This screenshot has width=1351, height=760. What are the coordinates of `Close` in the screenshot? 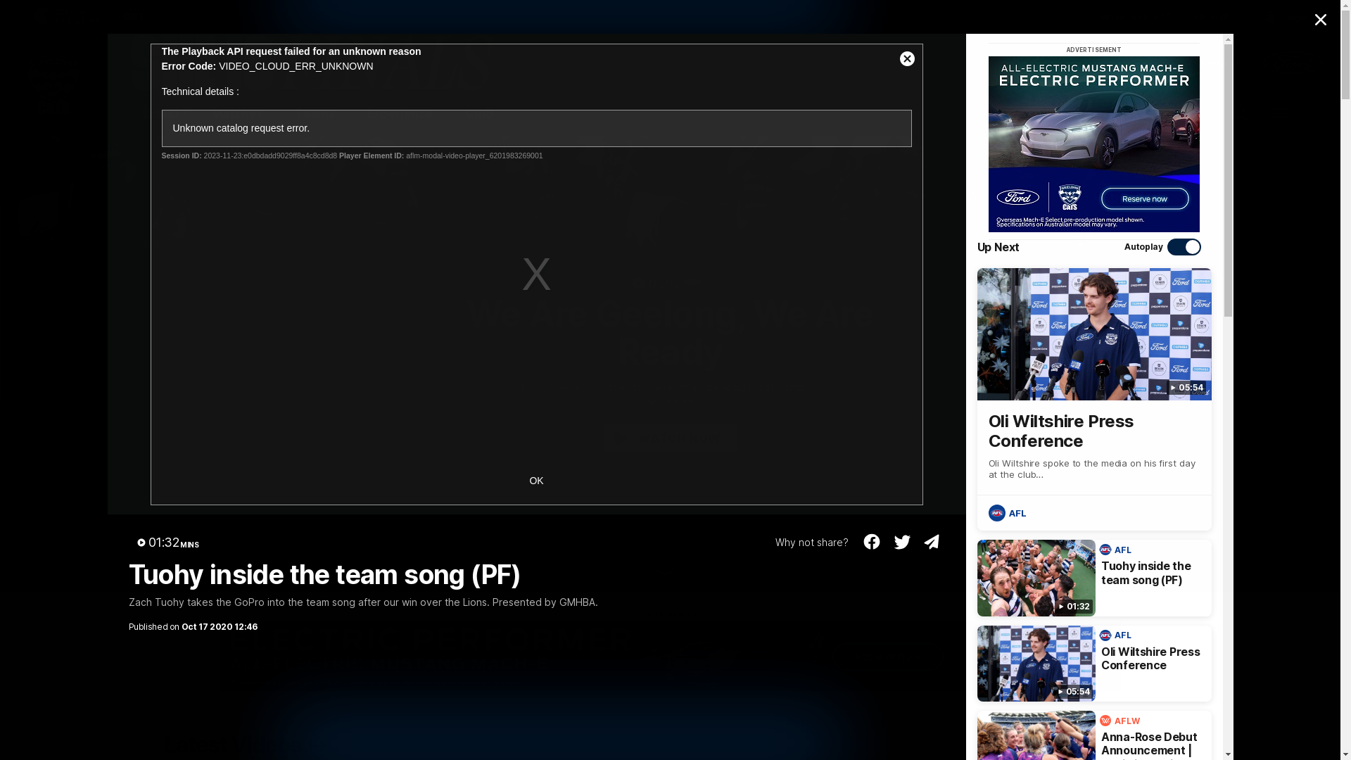 It's located at (1321, 20).